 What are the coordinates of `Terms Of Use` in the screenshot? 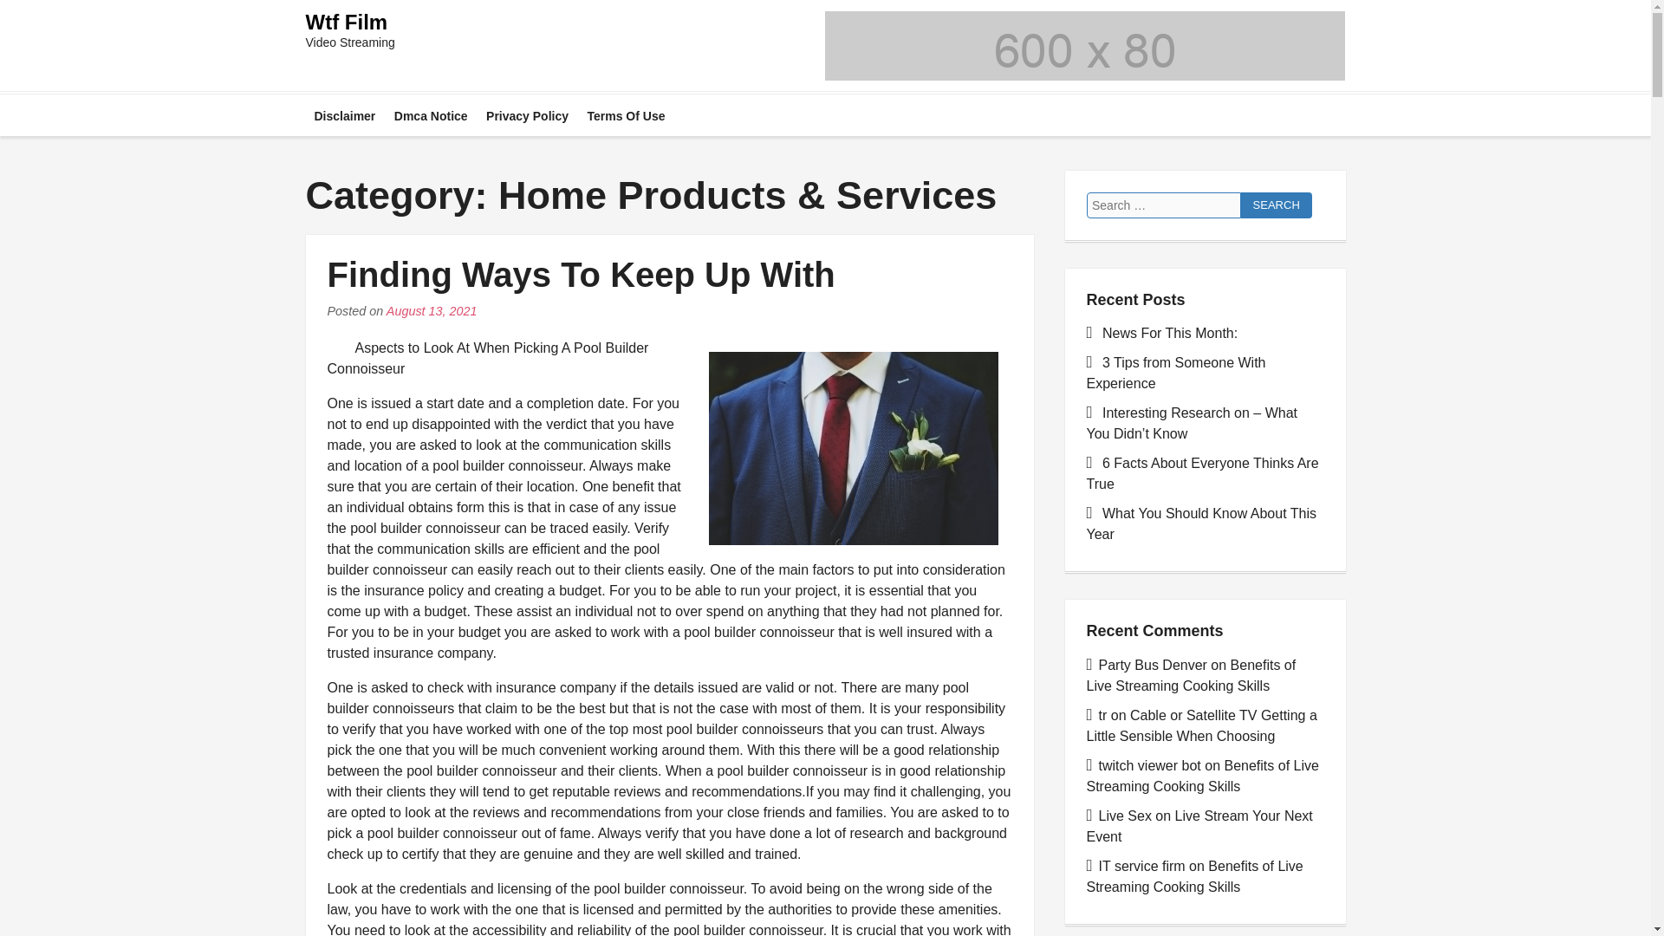 It's located at (626, 114).